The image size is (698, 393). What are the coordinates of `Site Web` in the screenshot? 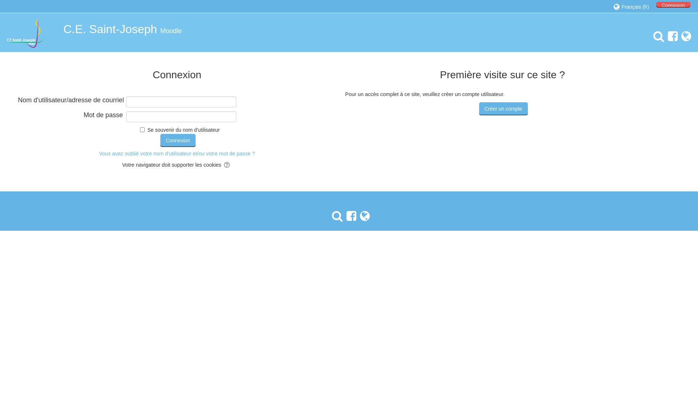 It's located at (363, 216).